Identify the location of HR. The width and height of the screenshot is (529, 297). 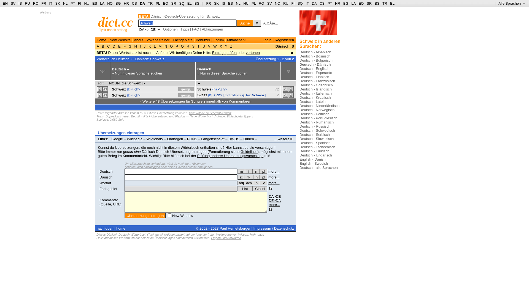
(126, 3).